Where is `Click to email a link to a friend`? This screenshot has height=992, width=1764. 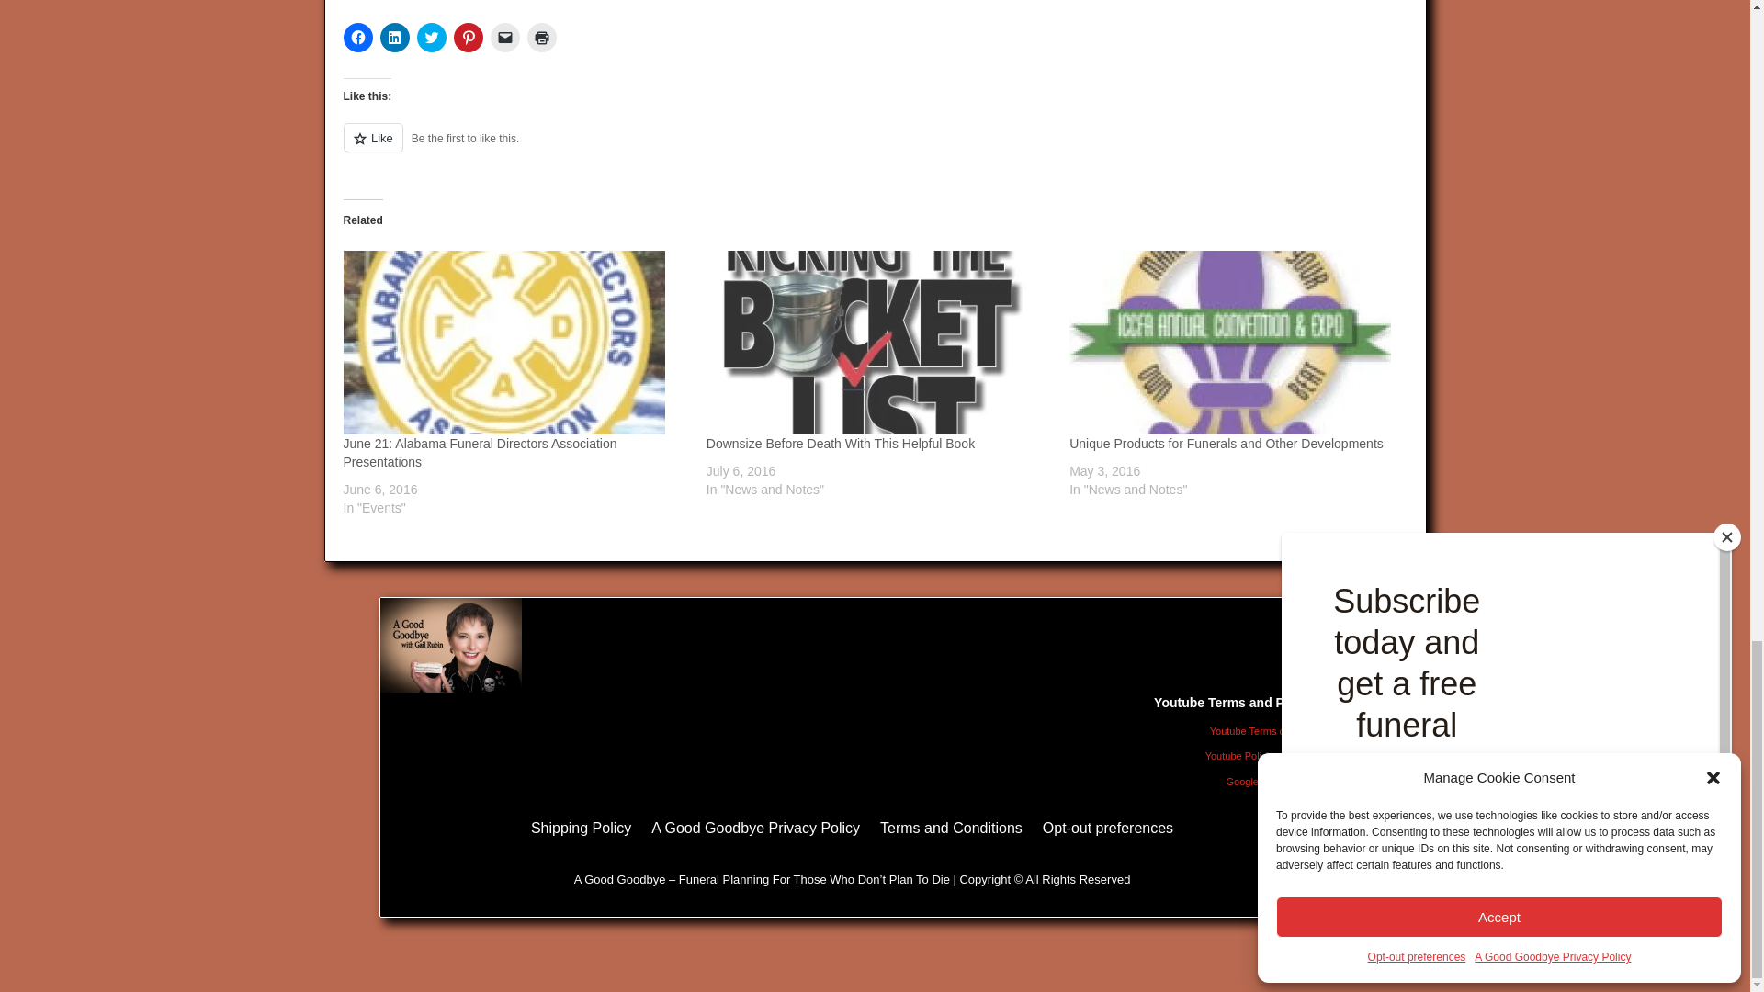
Click to email a link to a friend is located at coordinates (505, 37).